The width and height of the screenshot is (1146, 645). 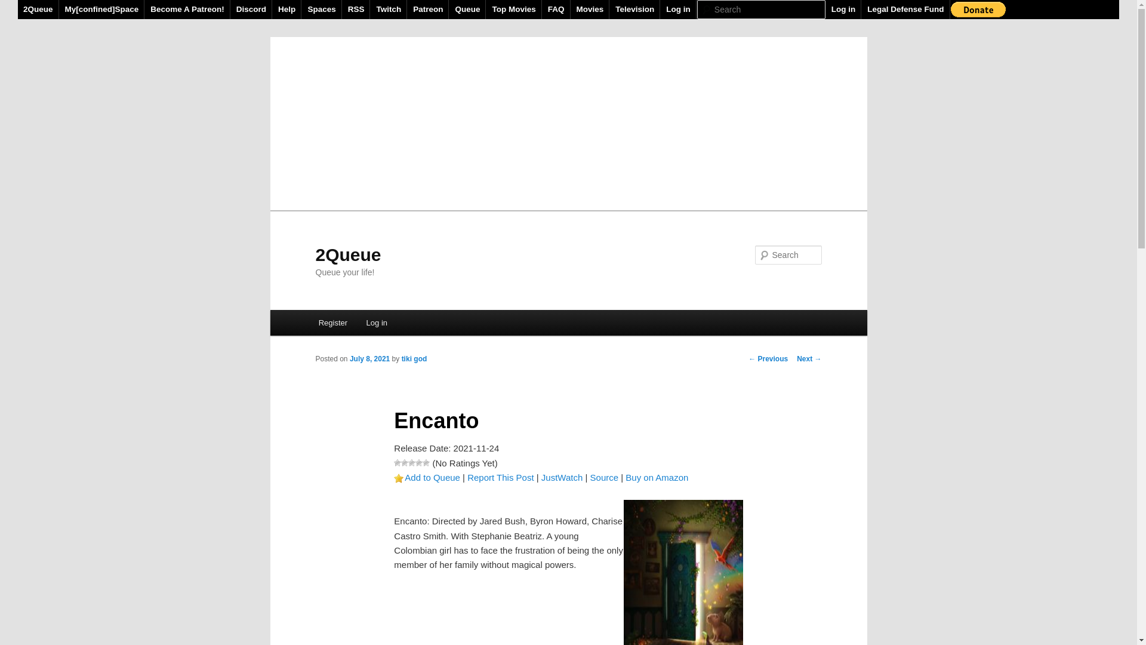 I want to click on Log in, so click(x=377, y=322).